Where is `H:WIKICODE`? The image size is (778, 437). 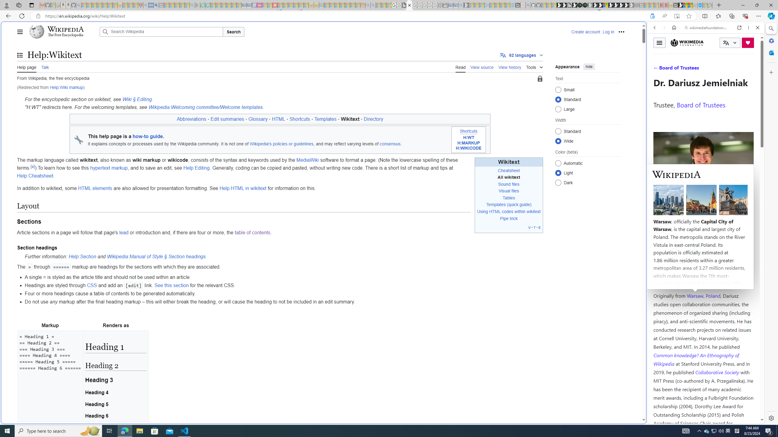
H:WIKICODE is located at coordinates (469, 148).